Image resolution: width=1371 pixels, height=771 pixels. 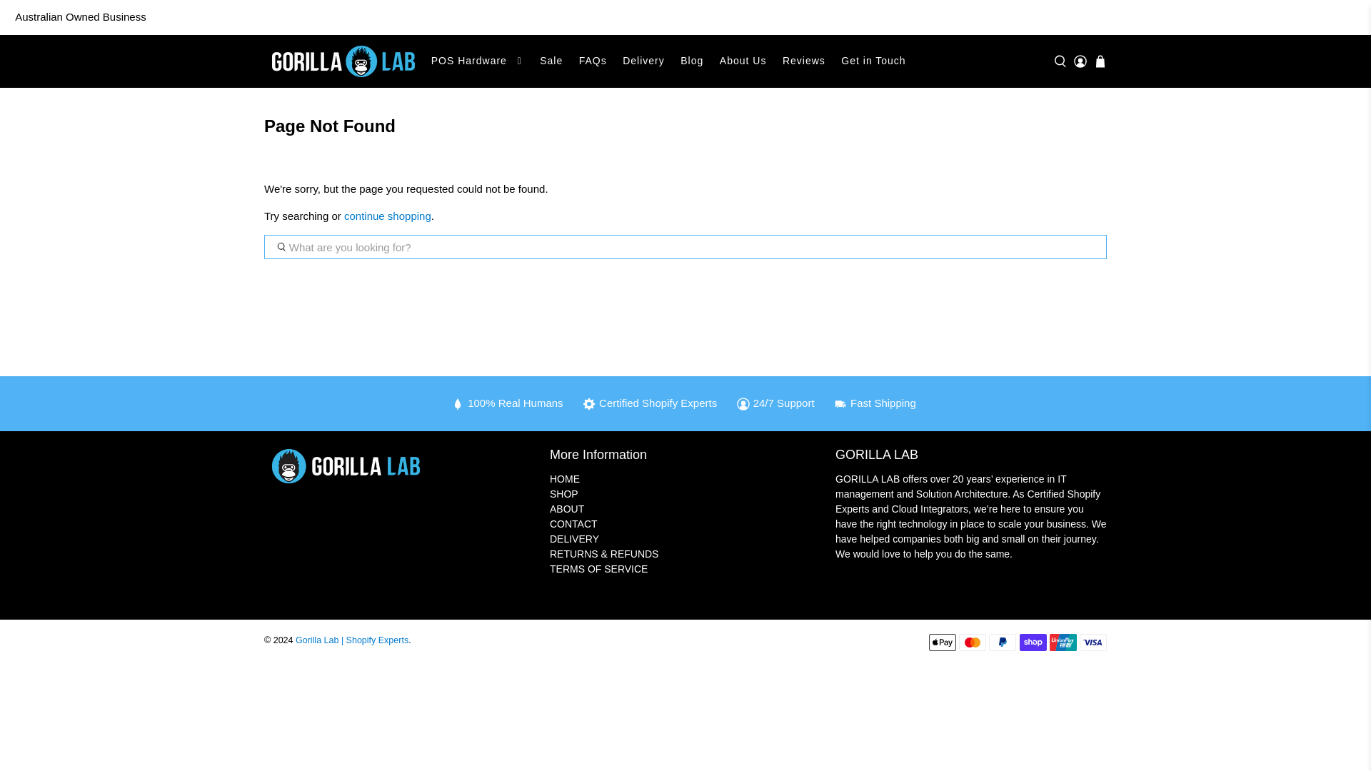 What do you see at coordinates (1002, 642) in the screenshot?
I see `PayPal` at bounding box center [1002, 642].